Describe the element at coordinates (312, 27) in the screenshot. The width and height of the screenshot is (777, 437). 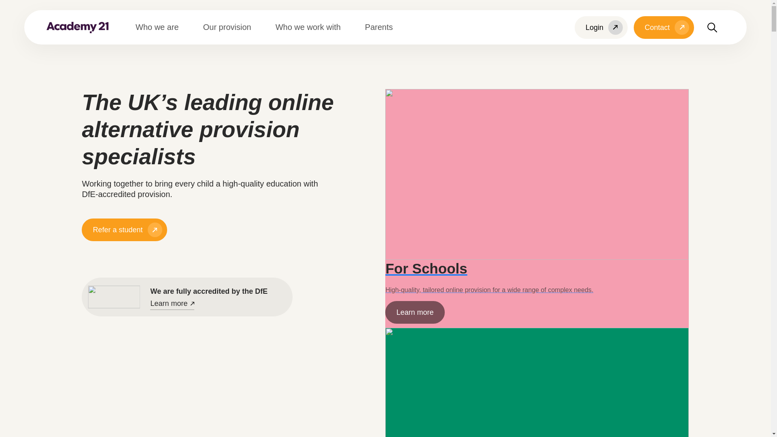
I see `Who we work with` at that location.